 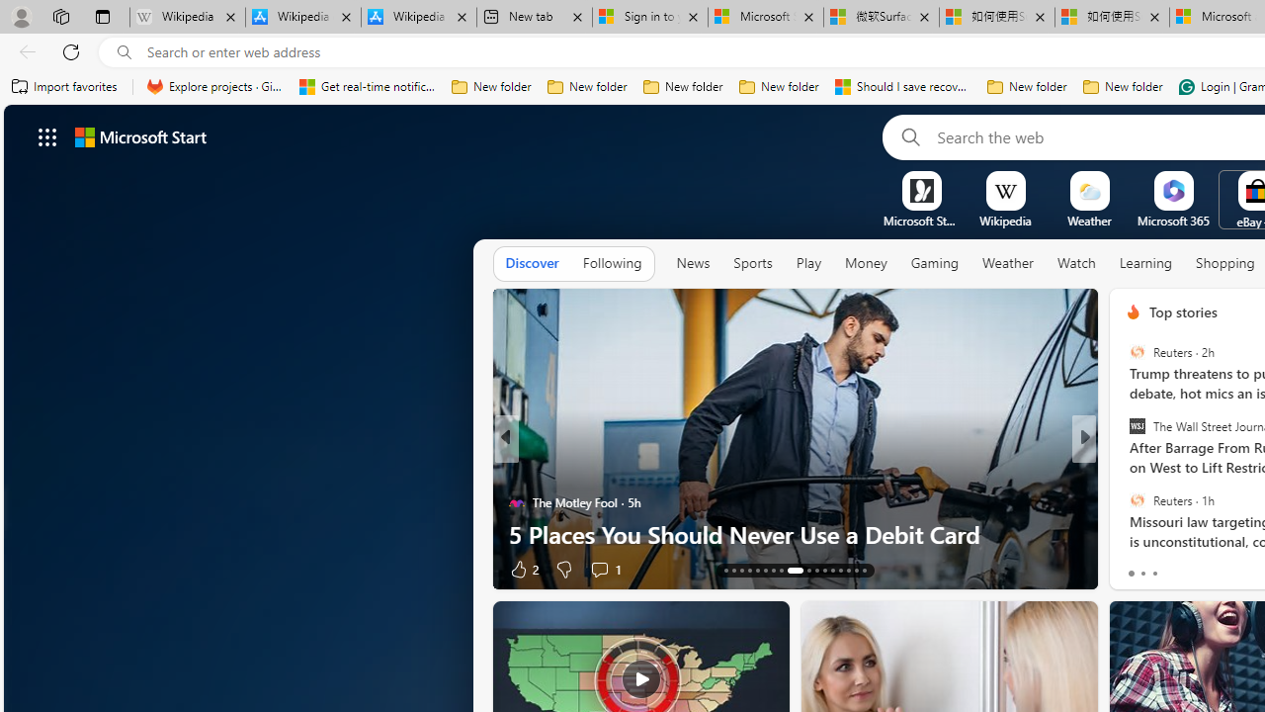 What do you see at coordinates (935, 264) in the screenshot?
I see `Gaming` at bounding box center [935, 264].